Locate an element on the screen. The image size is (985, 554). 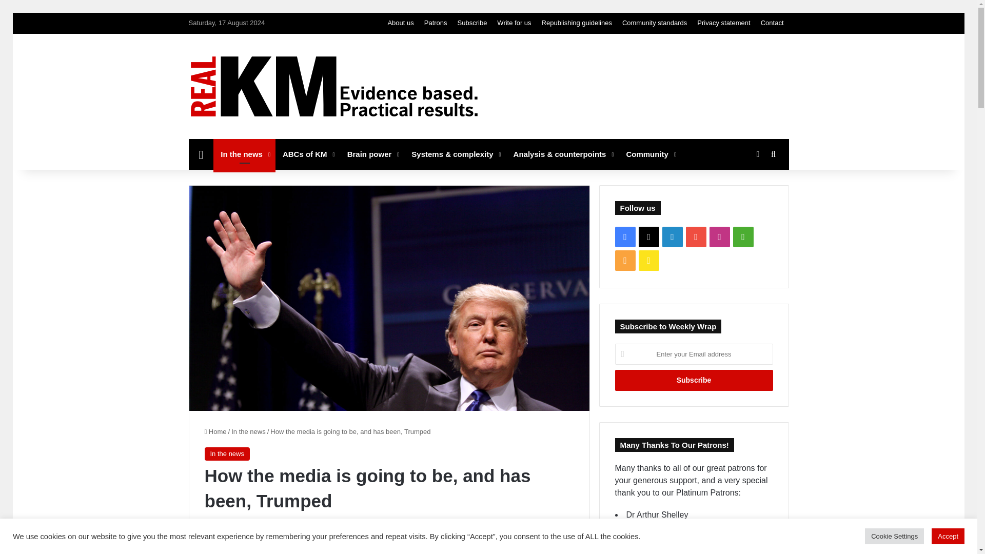
Republishing guidelines is located at coordinates (577, 23).